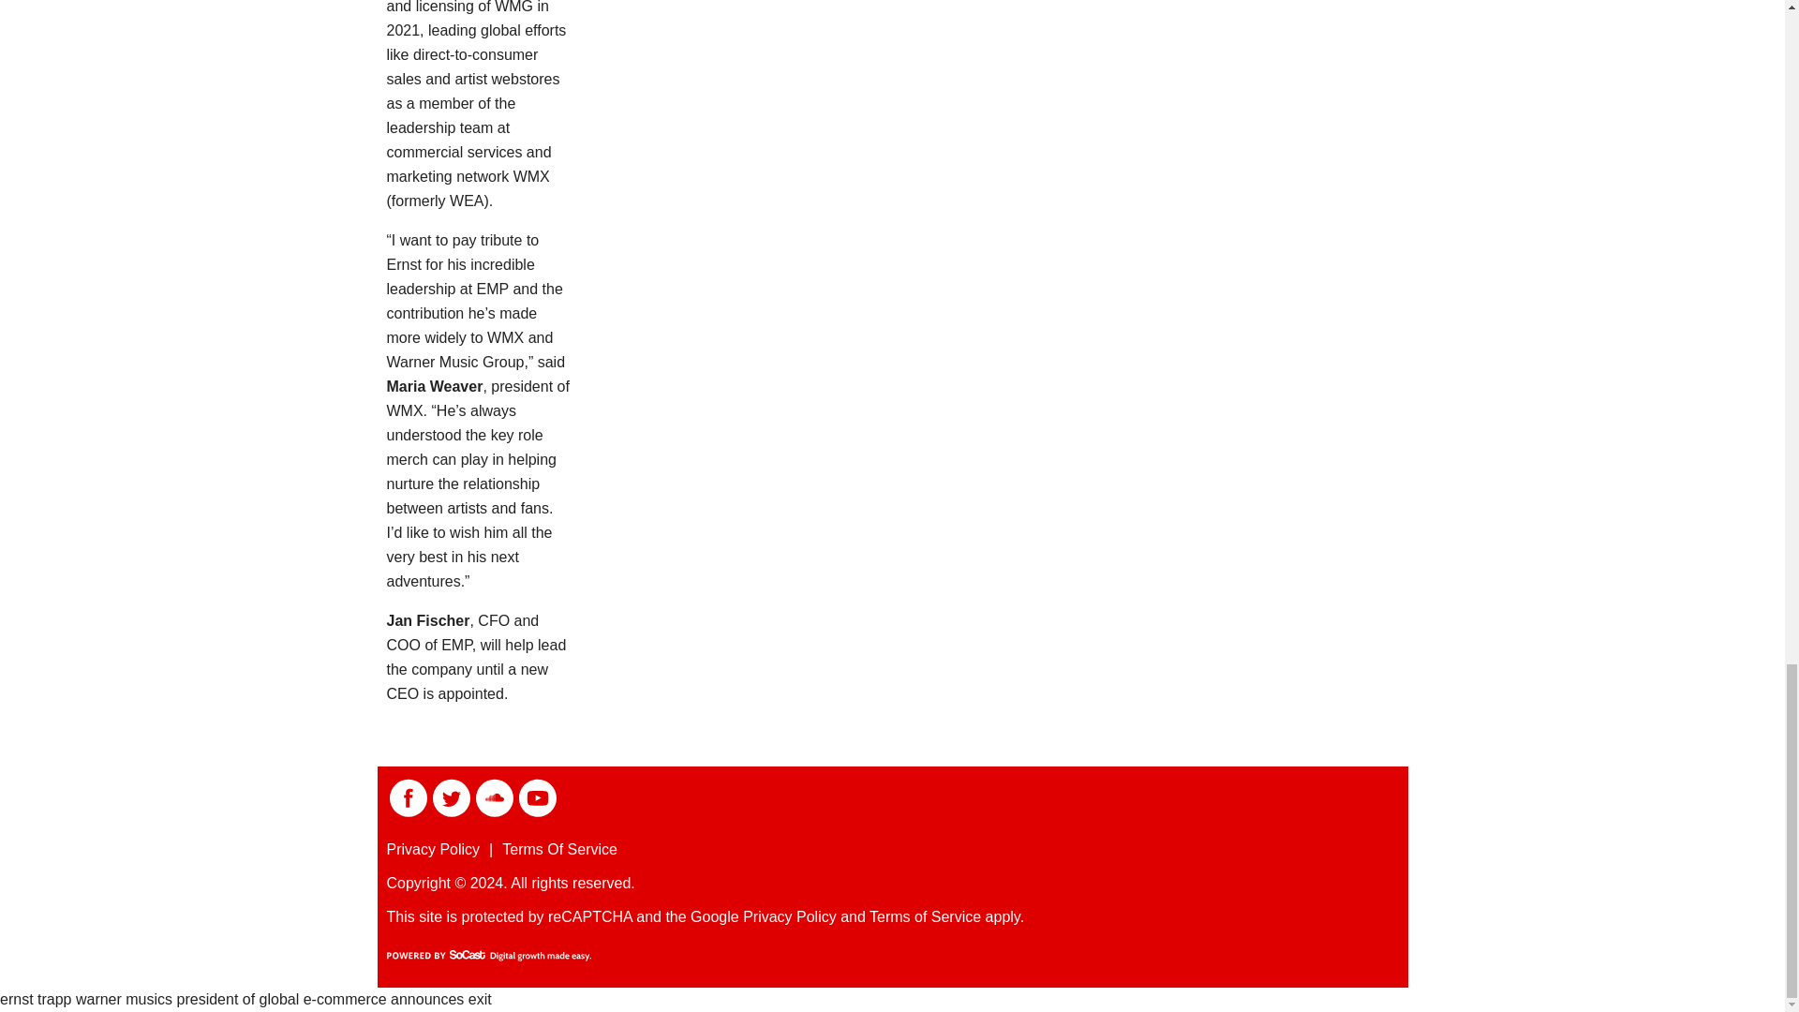 Image resolution: width=1799 pixels, height=1012 pixels. What do you see at coordinates (487, 956) in the screenshot?
I see `Powered By SoCast` at bounding box center [487, 956].